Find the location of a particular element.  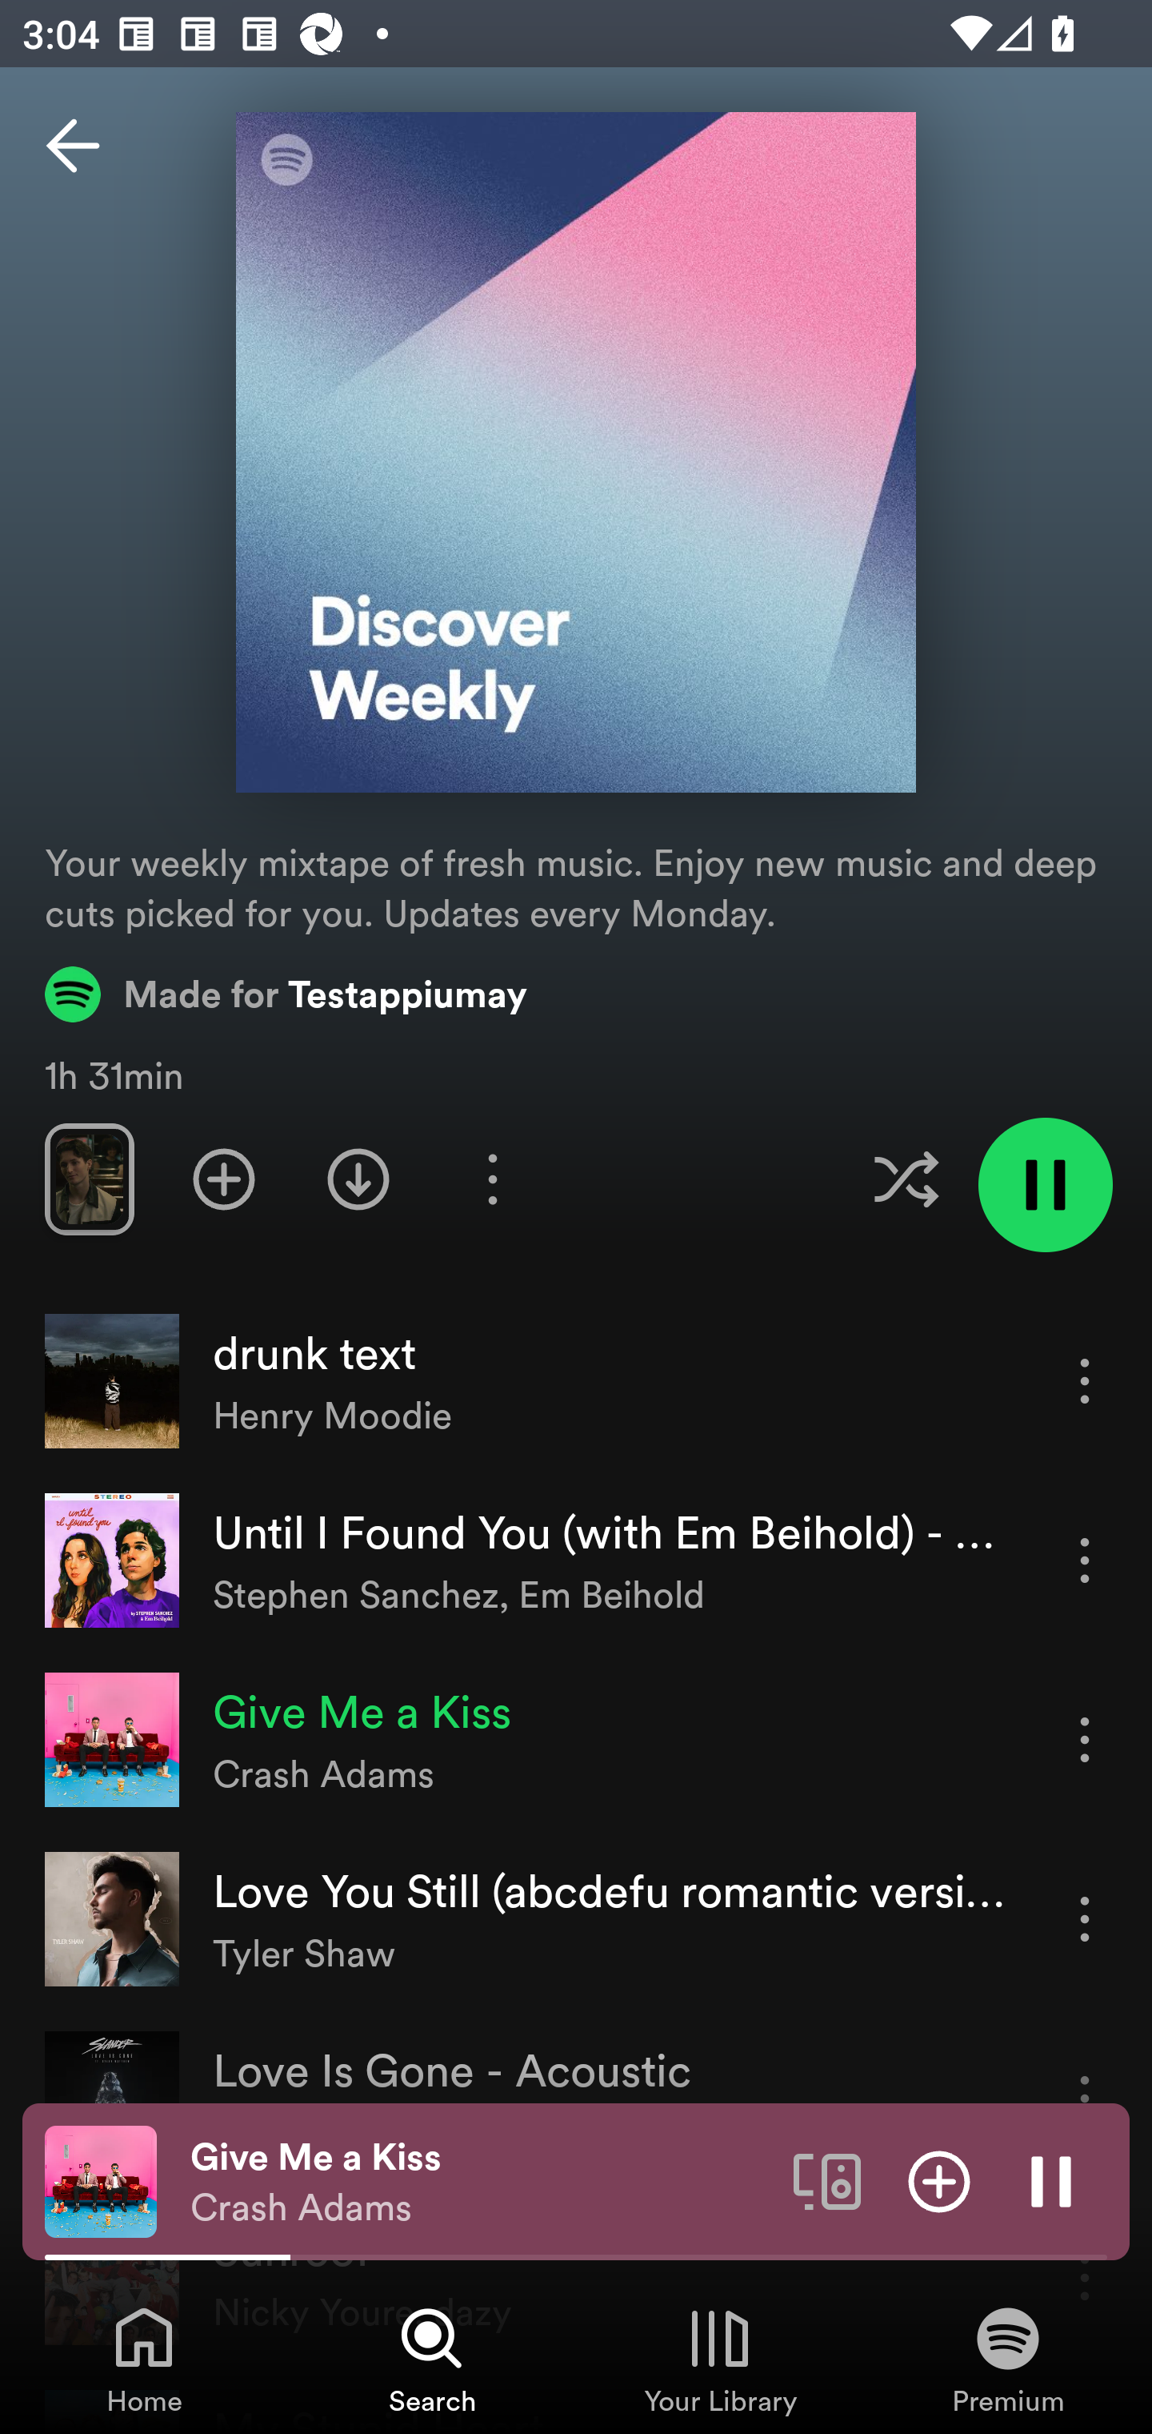

More options for song Give Me a Kiss is located at coordinates (1085, 1739).